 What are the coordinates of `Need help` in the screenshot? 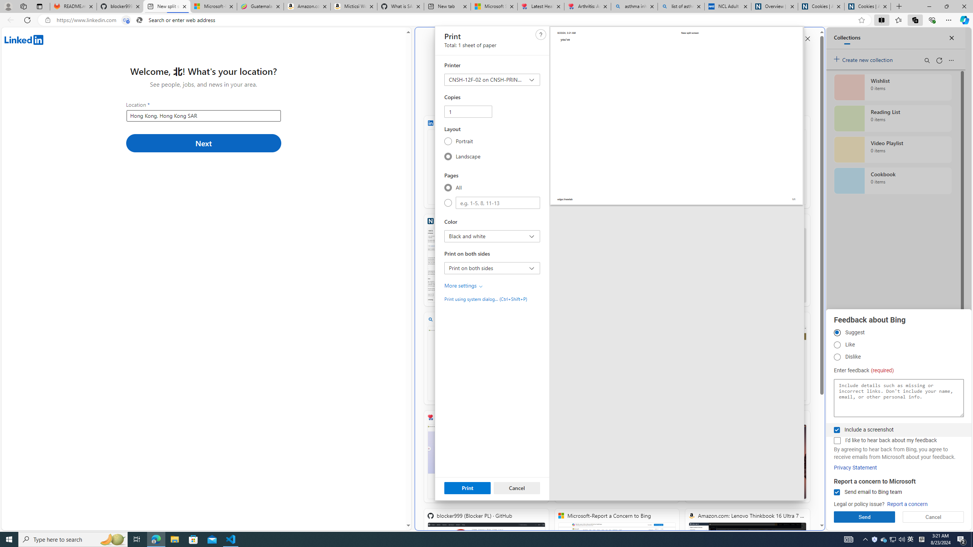 It's located at (540, 34).